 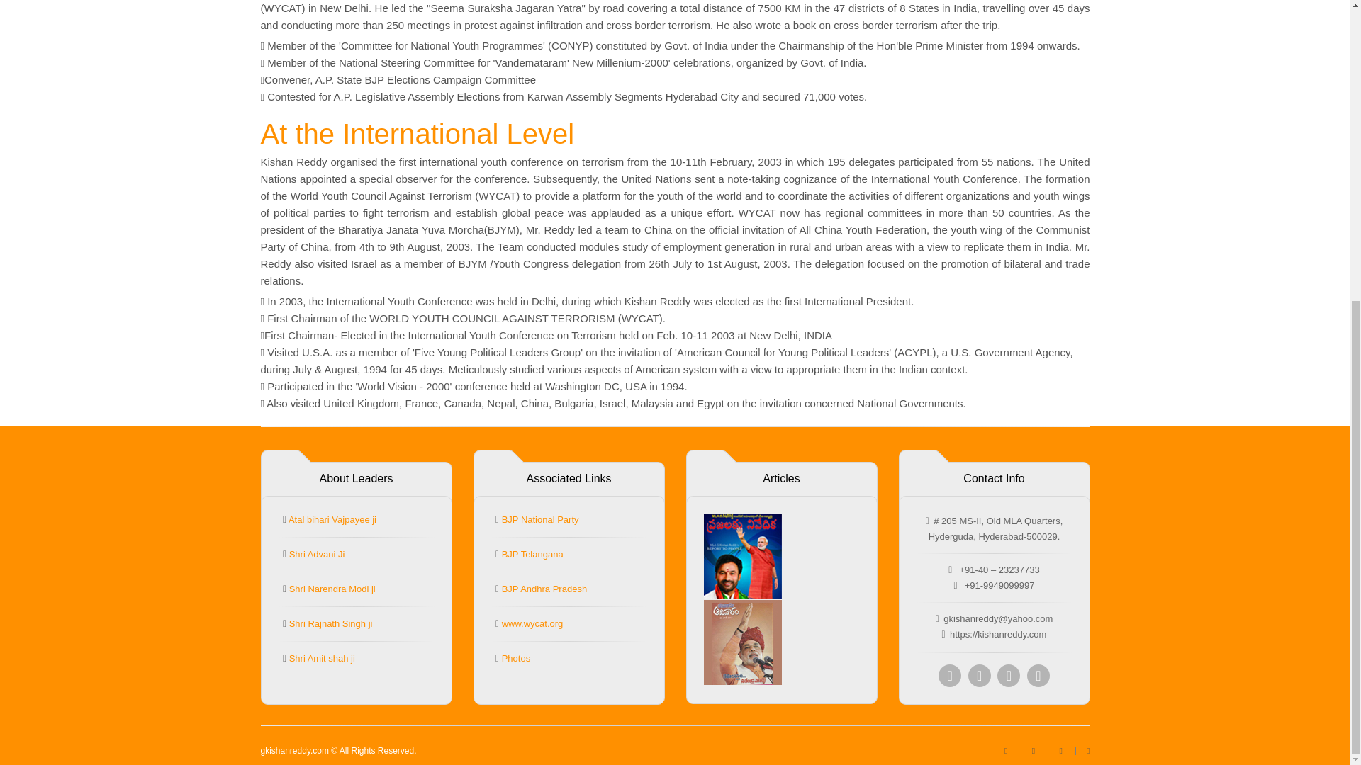 What do you see at coordinates (329, 623) in the screenshot?
I see `Shri Rajnath Singh ji` at bounding box center [329, 623].